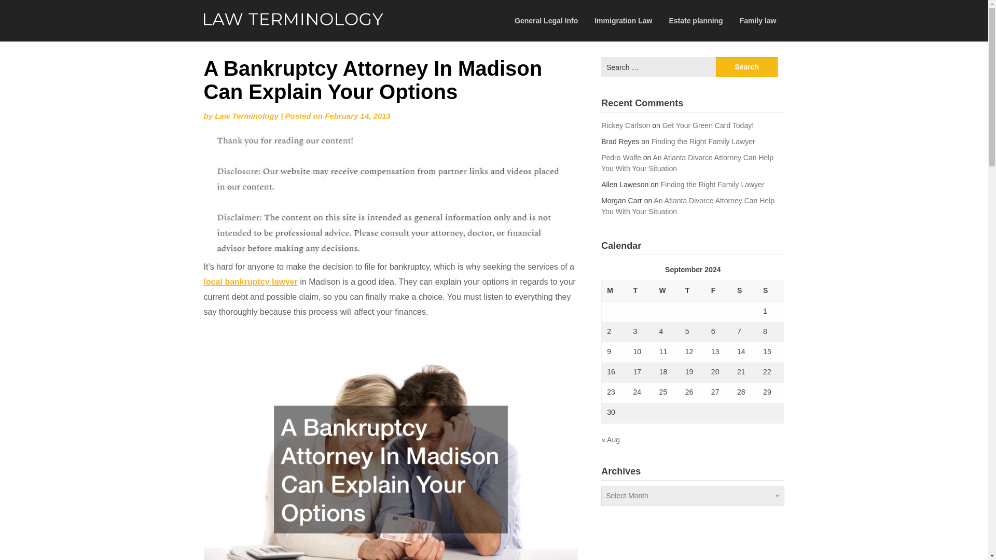 Image resolution: width=996 pixels, height=560 pixels. What do you see at coordinates (713, 184) in the screenshot?
I see `Finding the Right Family Lawyer` at bounding box center [713, 184].